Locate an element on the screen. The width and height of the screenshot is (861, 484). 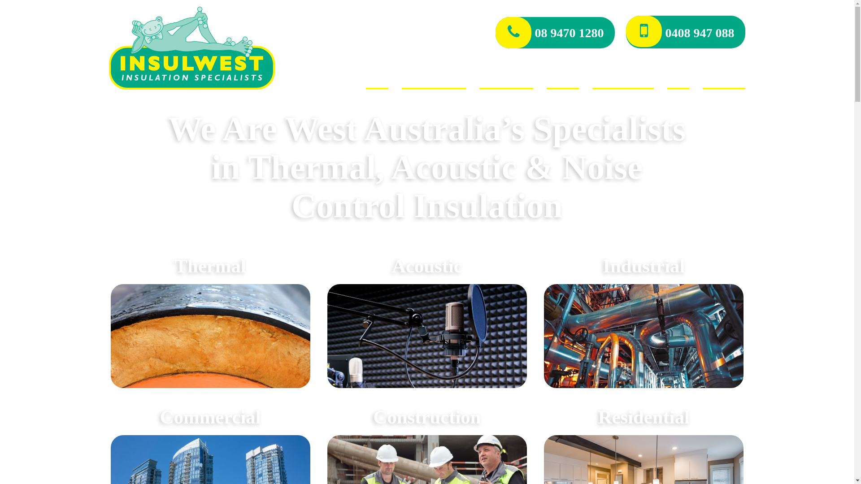
Industrial is located at coordinates (644, 315).